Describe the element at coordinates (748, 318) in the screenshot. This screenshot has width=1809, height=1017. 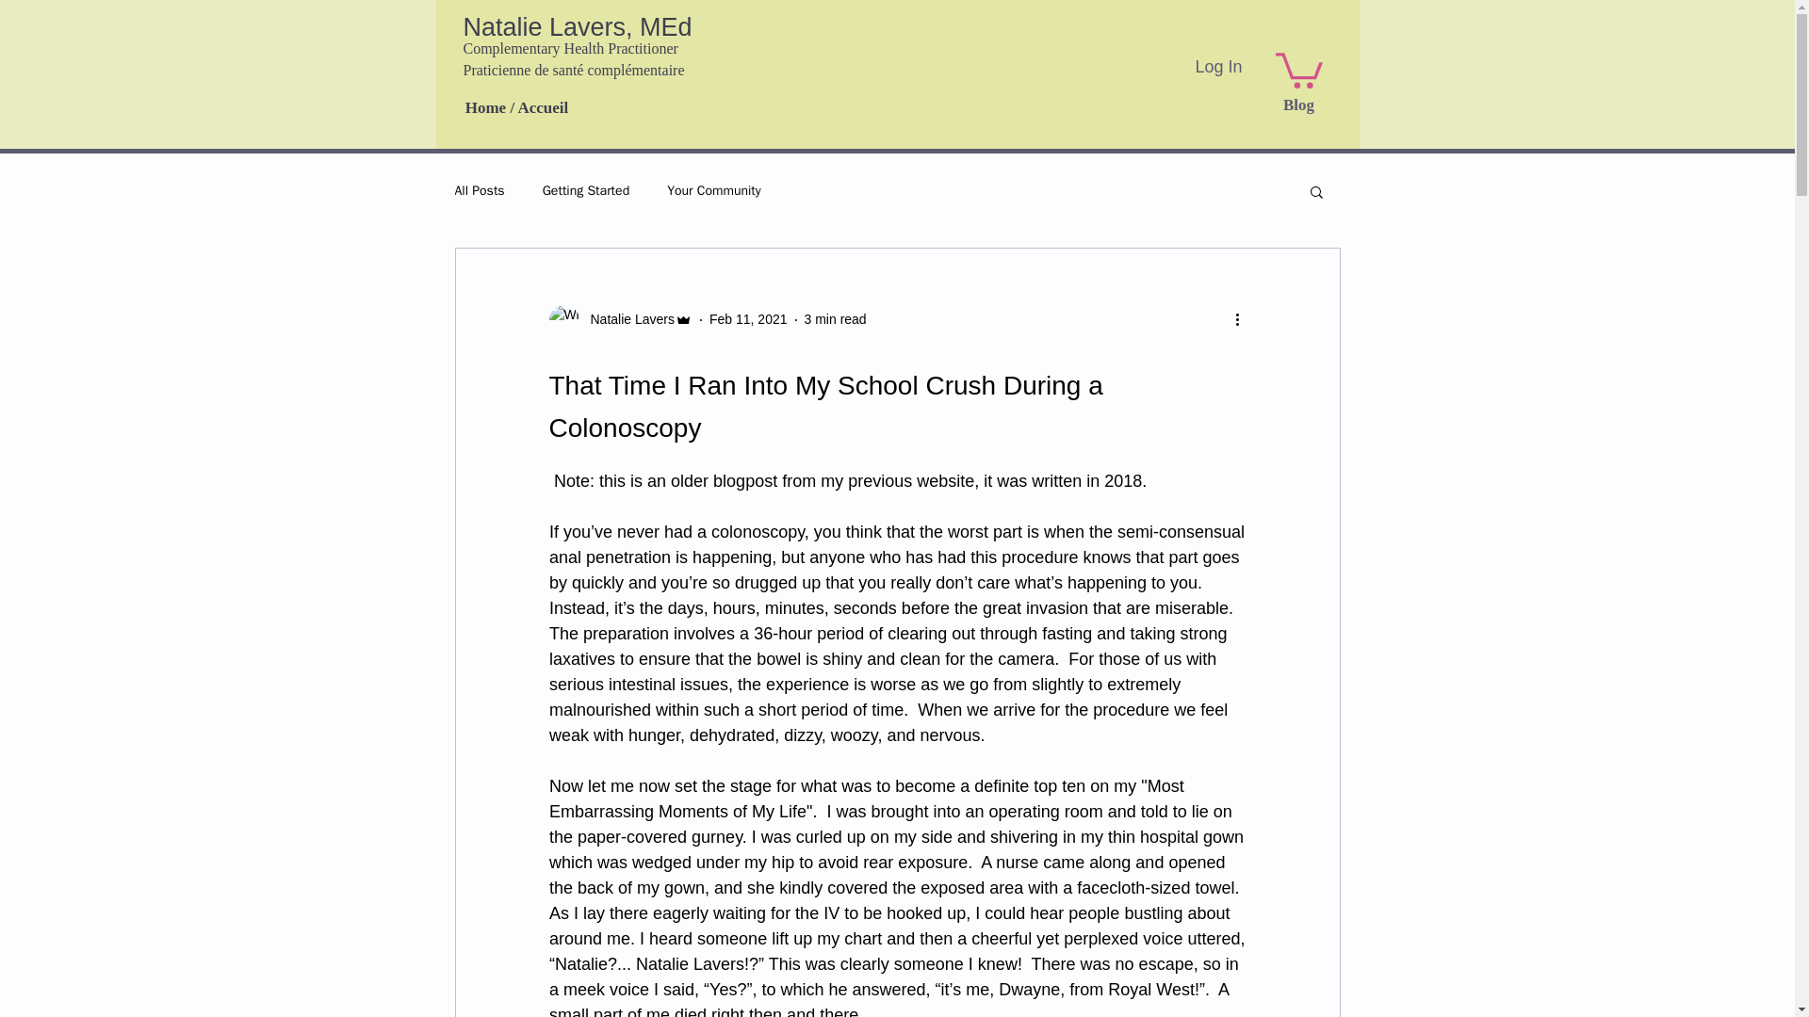
I see `Feb 11, 2021` at that location.